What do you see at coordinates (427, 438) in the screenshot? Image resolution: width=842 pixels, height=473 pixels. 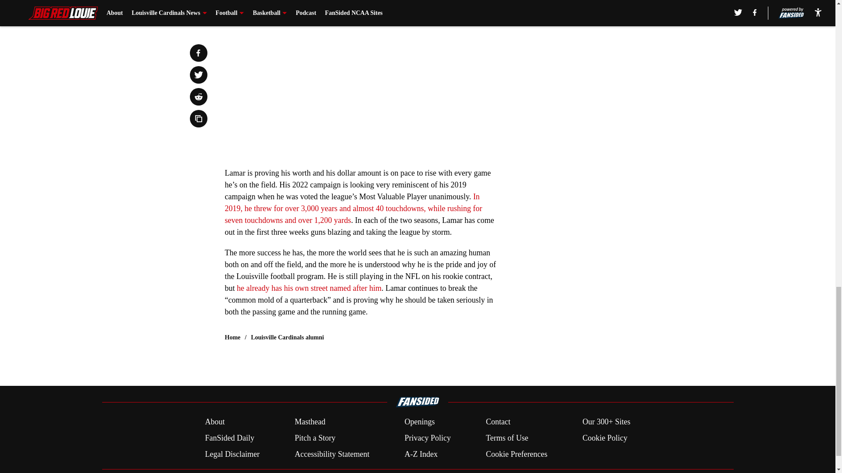 I see `Privacy Policy` at bounding box center [427, 438].